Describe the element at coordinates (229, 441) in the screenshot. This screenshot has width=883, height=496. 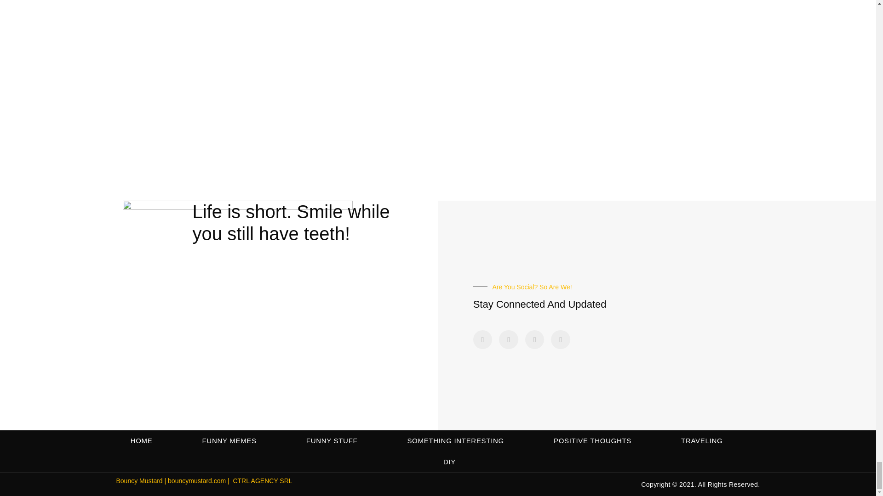
I see `FUNNY MEMES` at that location.